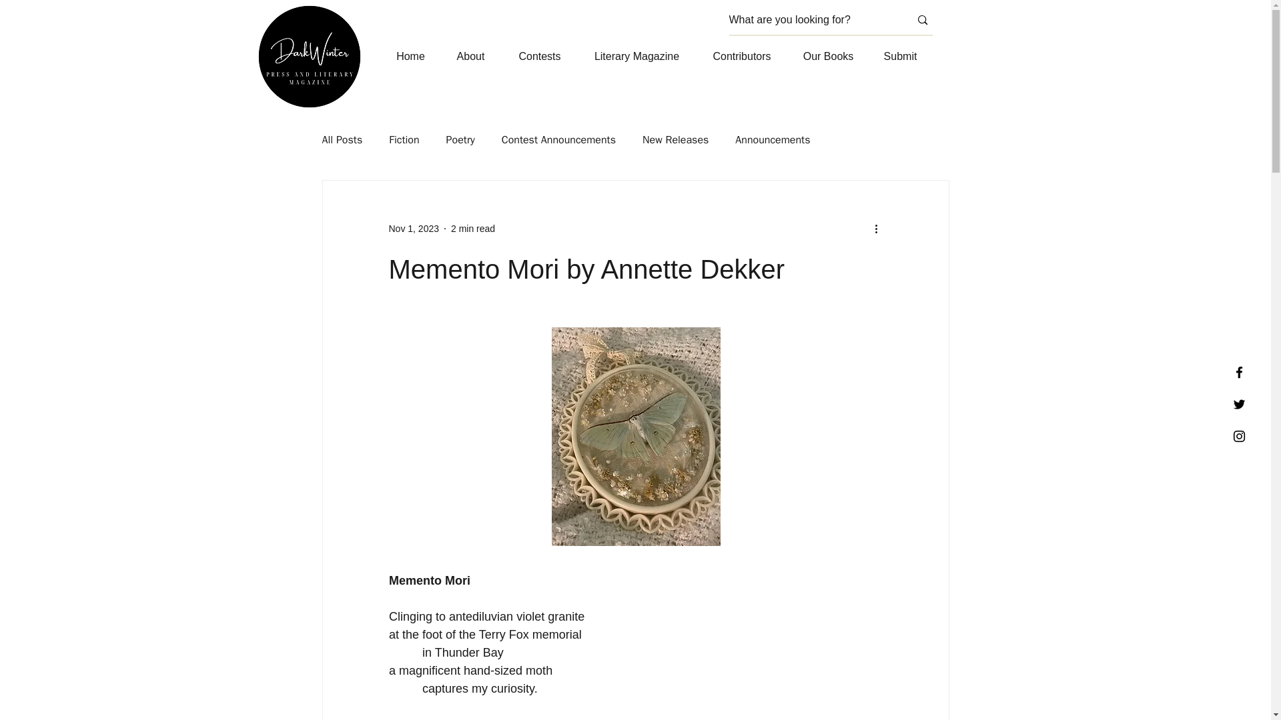 The image size is (1281, 720). I want to click on Poetry, so click(460, 140).